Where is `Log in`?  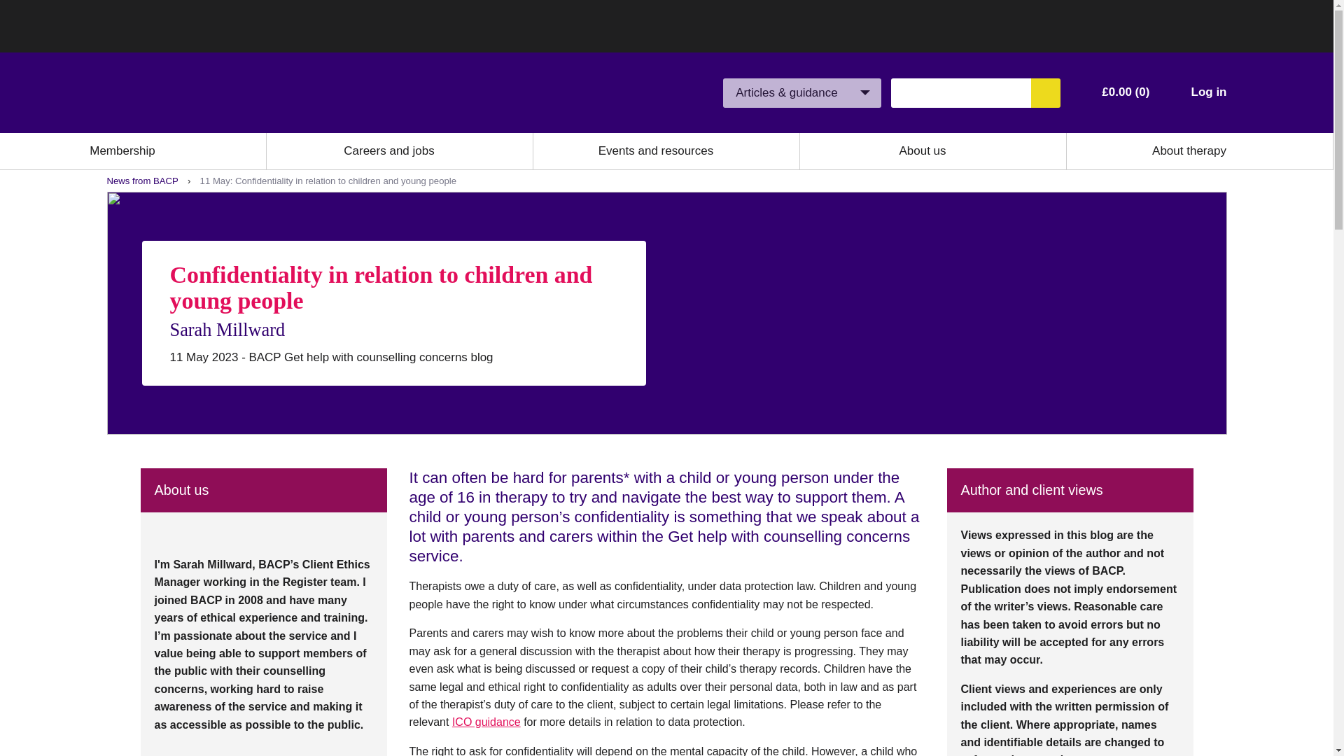 Log in is located at coordinates (1208, 92).